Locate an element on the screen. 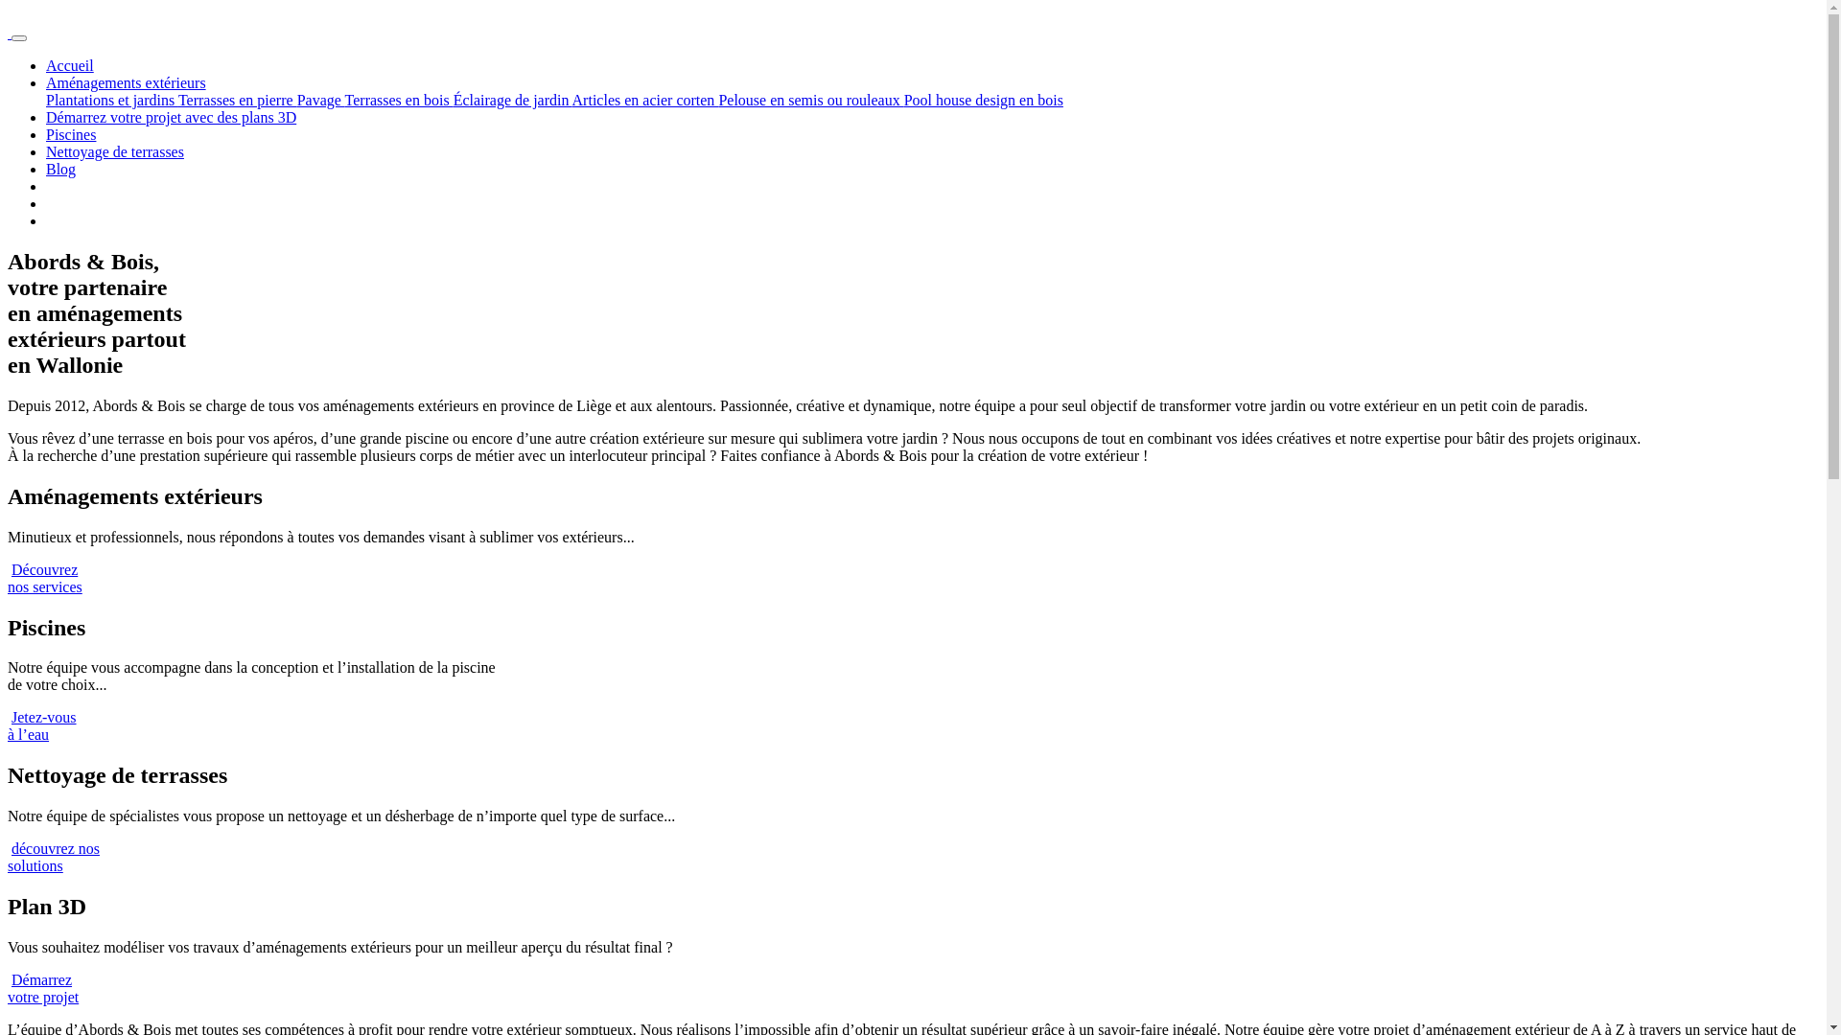 The width and height of the screenshot is (1841, 1035). Pavage is located at coordinates (321, 100).